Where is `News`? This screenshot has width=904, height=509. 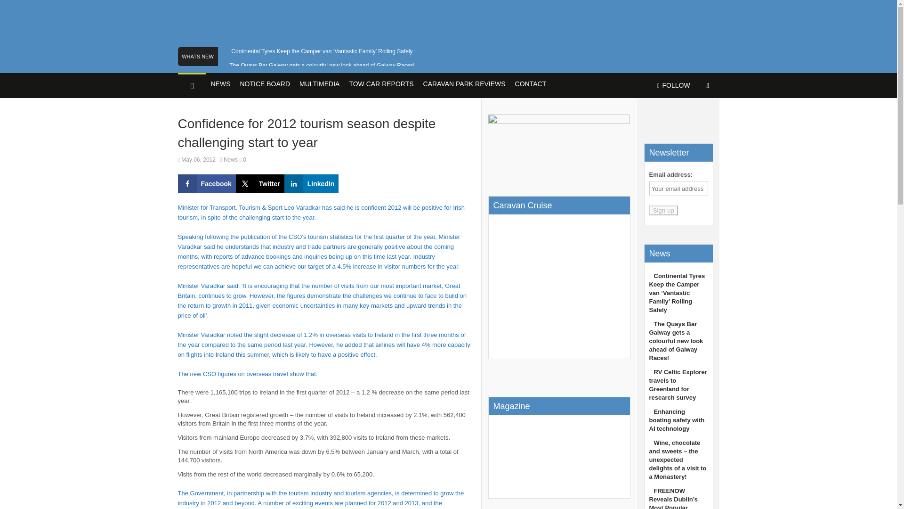 News is located at coordinates (230, 159).